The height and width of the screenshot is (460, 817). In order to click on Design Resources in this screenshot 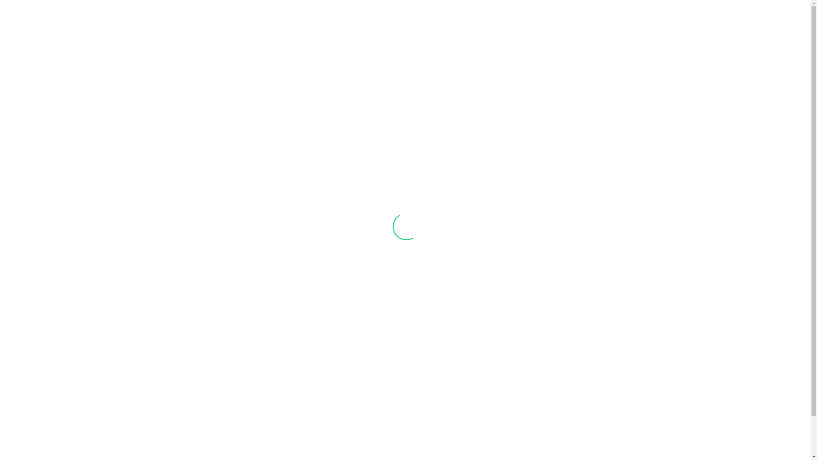, I will do `click(468, 405)`.